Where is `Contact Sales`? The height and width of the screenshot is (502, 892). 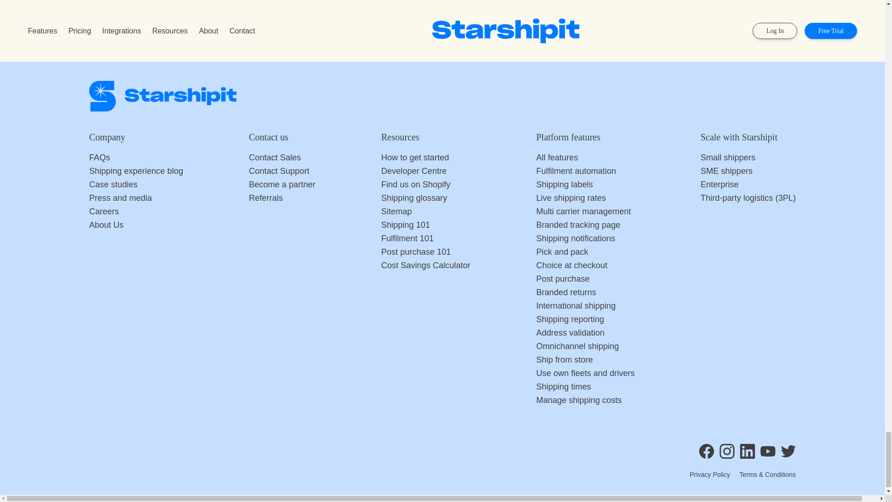 Contact Sales is located at coordinates (282, 158).